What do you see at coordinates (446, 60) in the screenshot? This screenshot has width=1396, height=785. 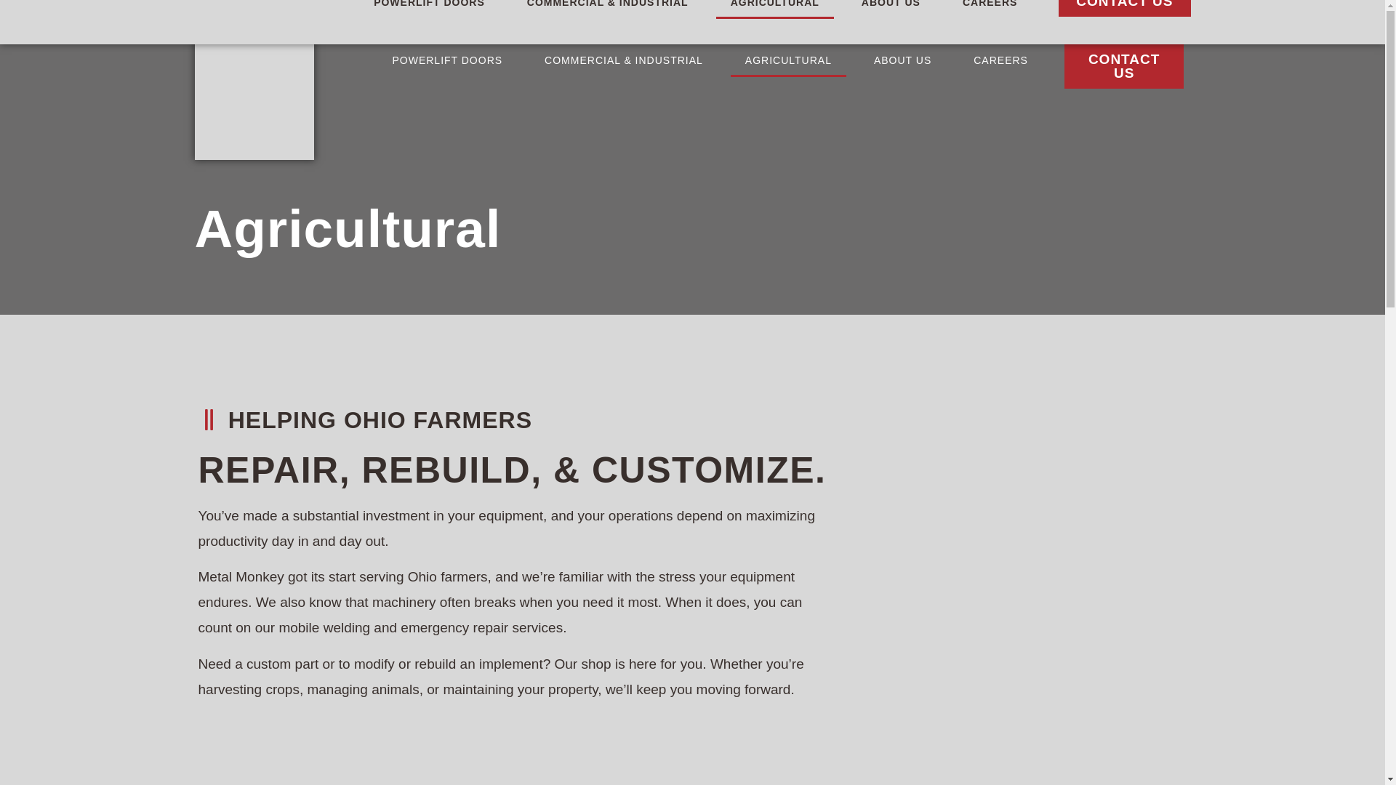 I see `POWERLIFT DOORS` at bounding box center [446, 60].